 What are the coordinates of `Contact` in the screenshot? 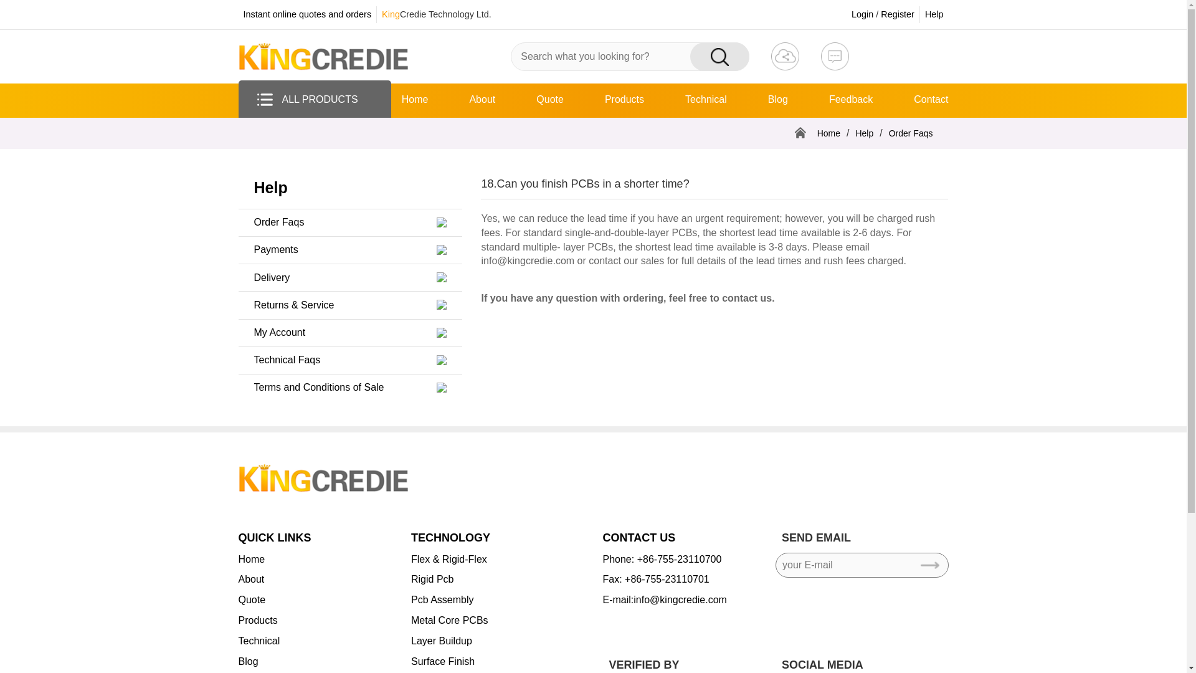 It's located at (931, 100).